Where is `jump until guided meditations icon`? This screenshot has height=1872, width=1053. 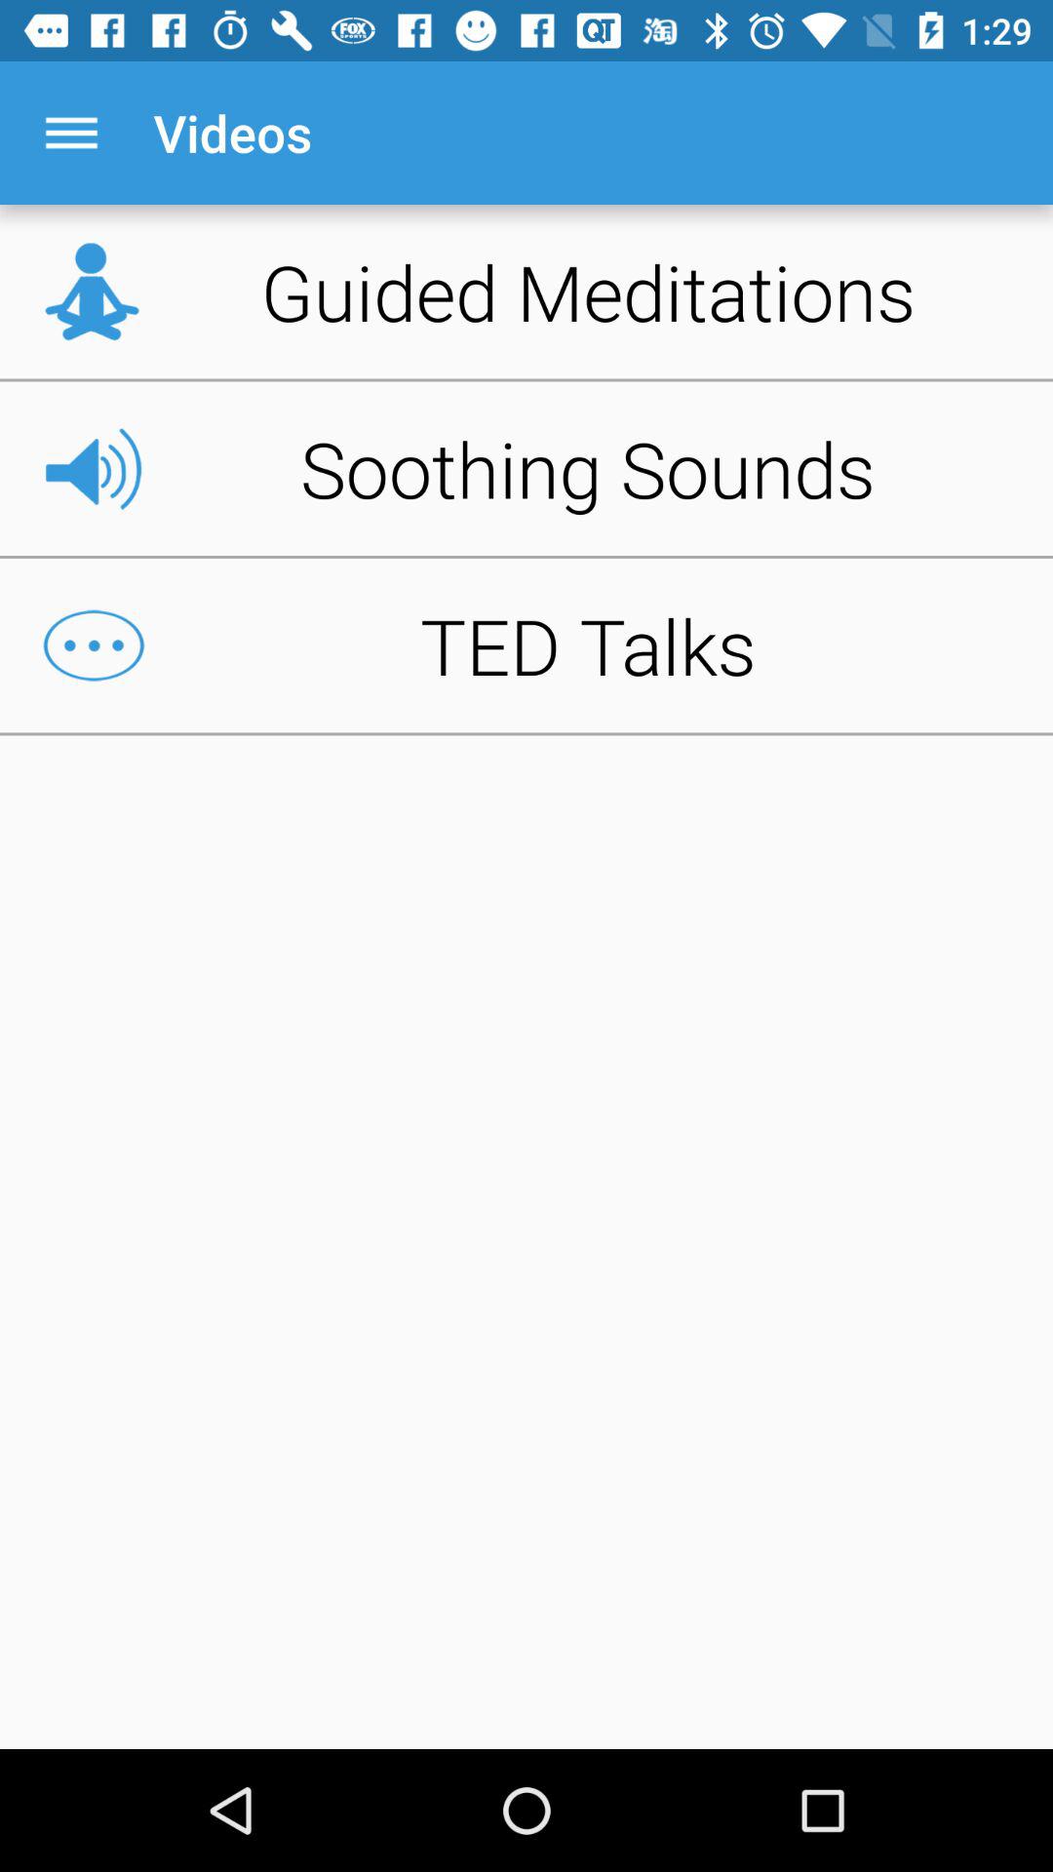 jump until guided meditations icon is located at coordinates (526, 292).